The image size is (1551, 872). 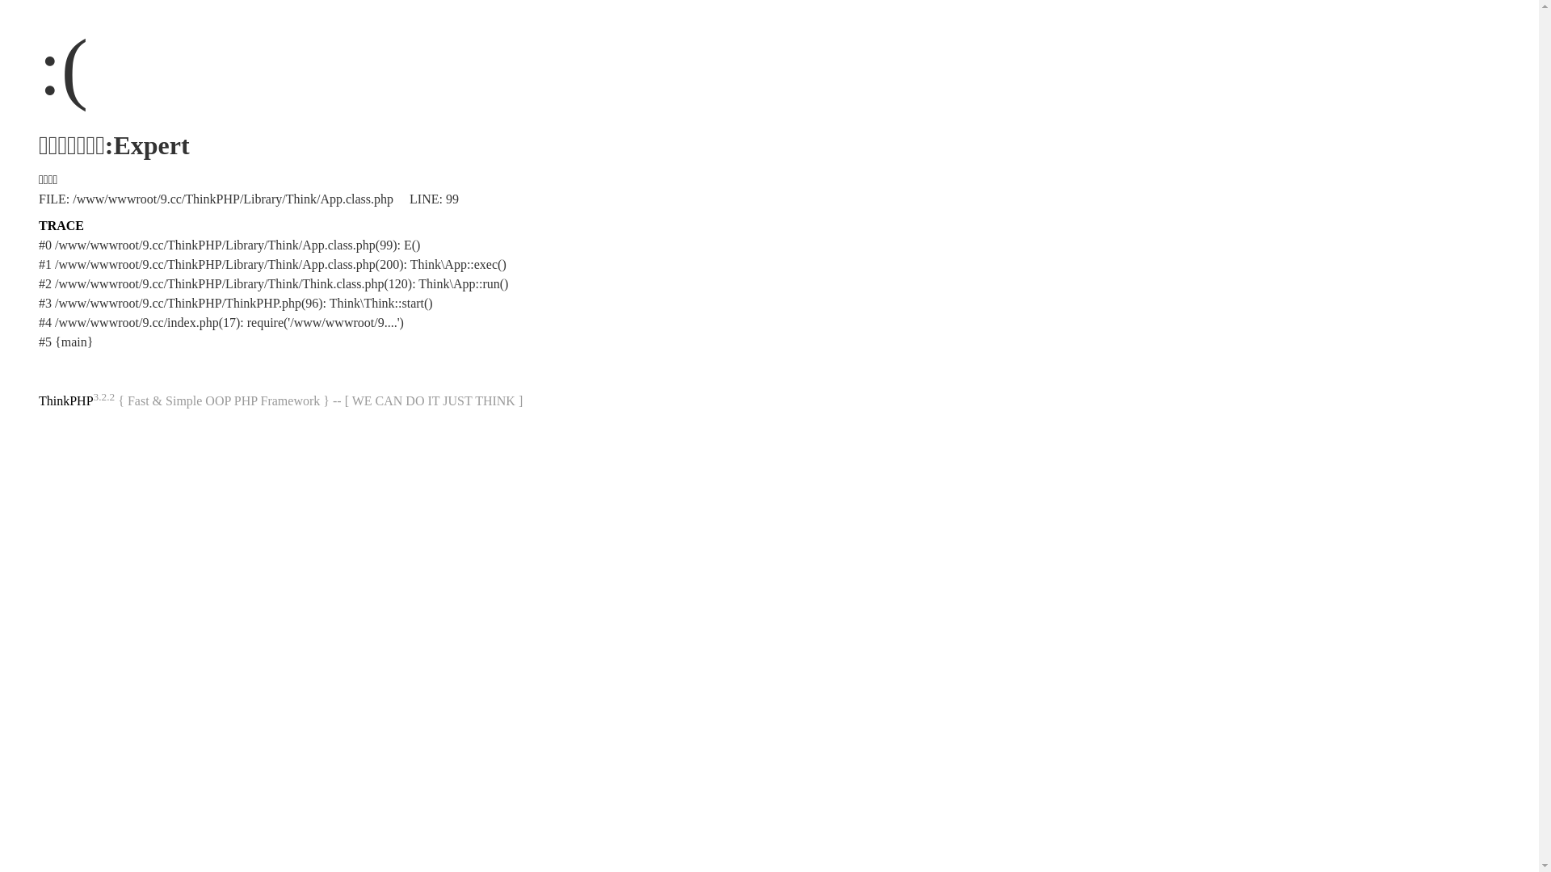 I want to click on ThinkPHP, so click(x=66, y=400).